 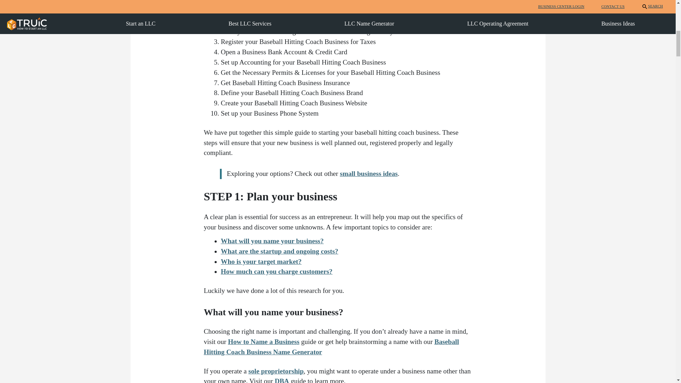 What do you see at coordinates (279, 251) in the screenshot?
I see `What are the startup and ongoing costs?` at bounding box center [279, 251].